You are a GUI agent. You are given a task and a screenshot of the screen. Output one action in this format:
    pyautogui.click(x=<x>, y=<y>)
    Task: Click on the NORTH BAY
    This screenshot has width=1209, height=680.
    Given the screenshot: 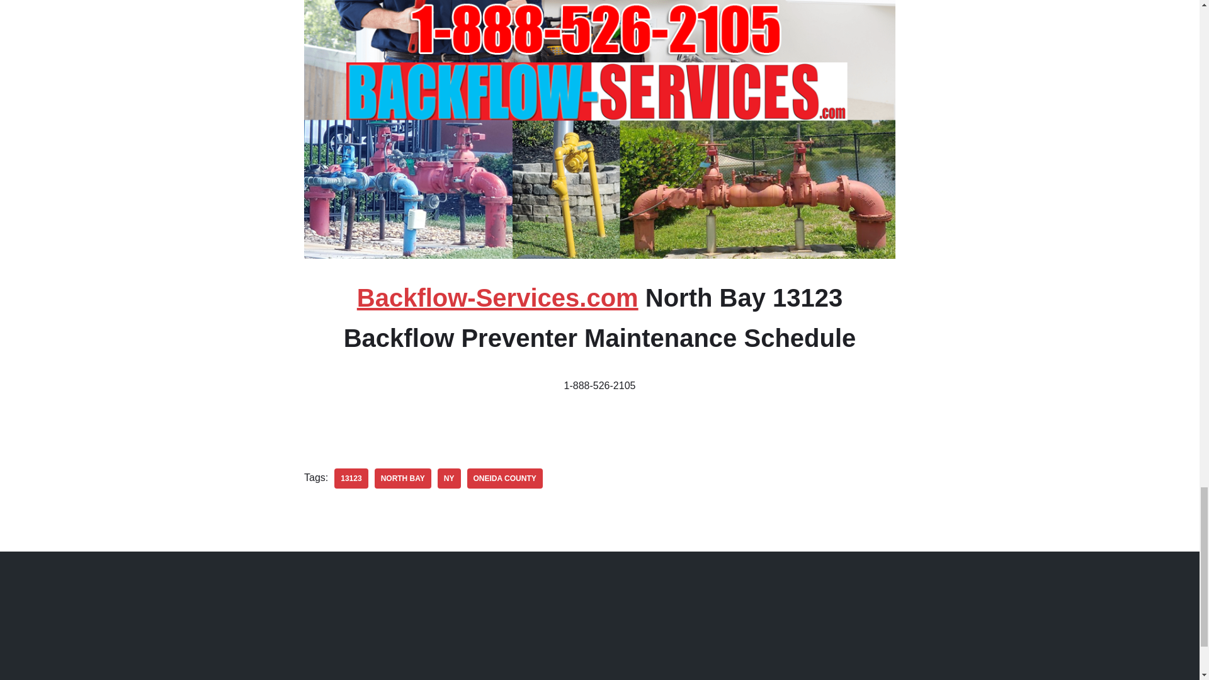 What is the action you would take?
    pyautogui.click(x=403, y=479)
    